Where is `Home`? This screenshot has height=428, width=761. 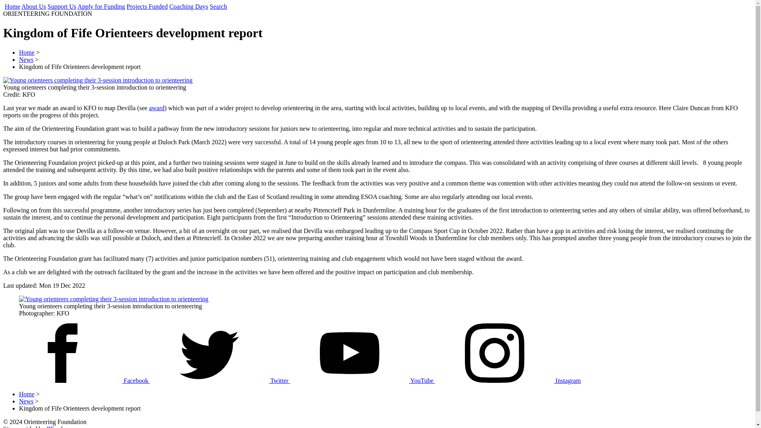 Home is located at coordinates (27, 394).